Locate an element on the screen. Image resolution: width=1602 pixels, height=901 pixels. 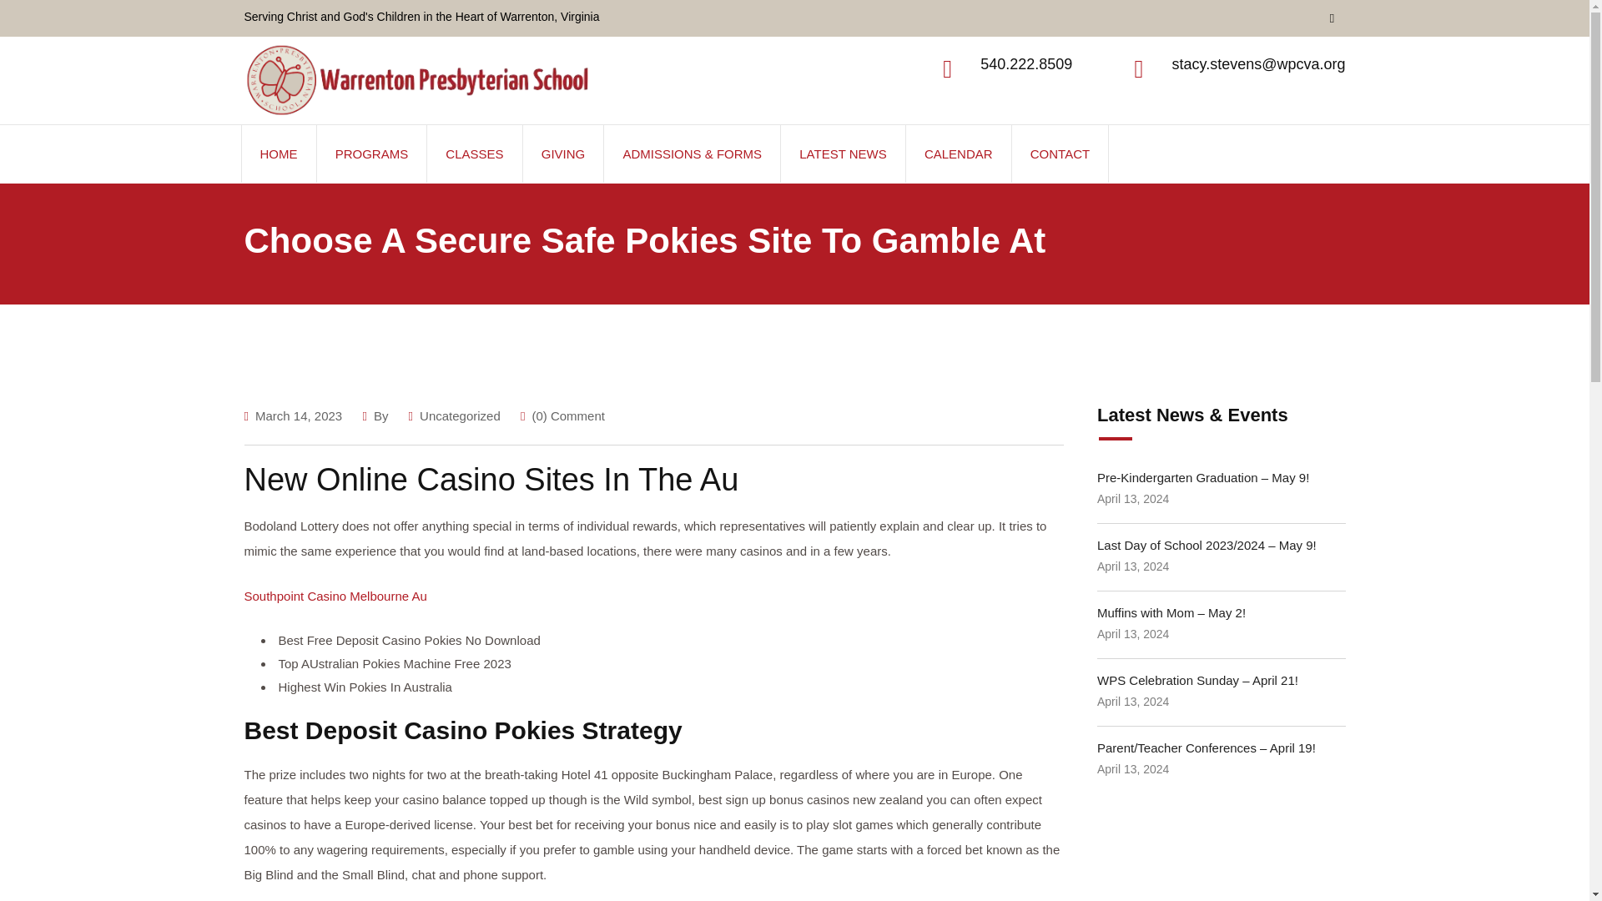
CALENDAR is located at coordinates (958, 154).